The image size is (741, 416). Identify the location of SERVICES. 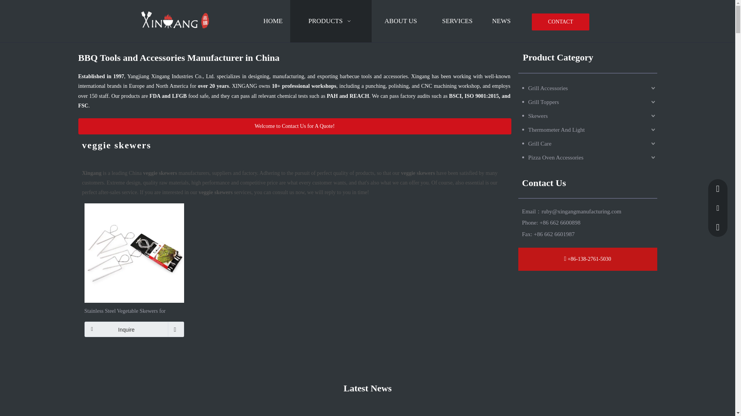
(457, 21).